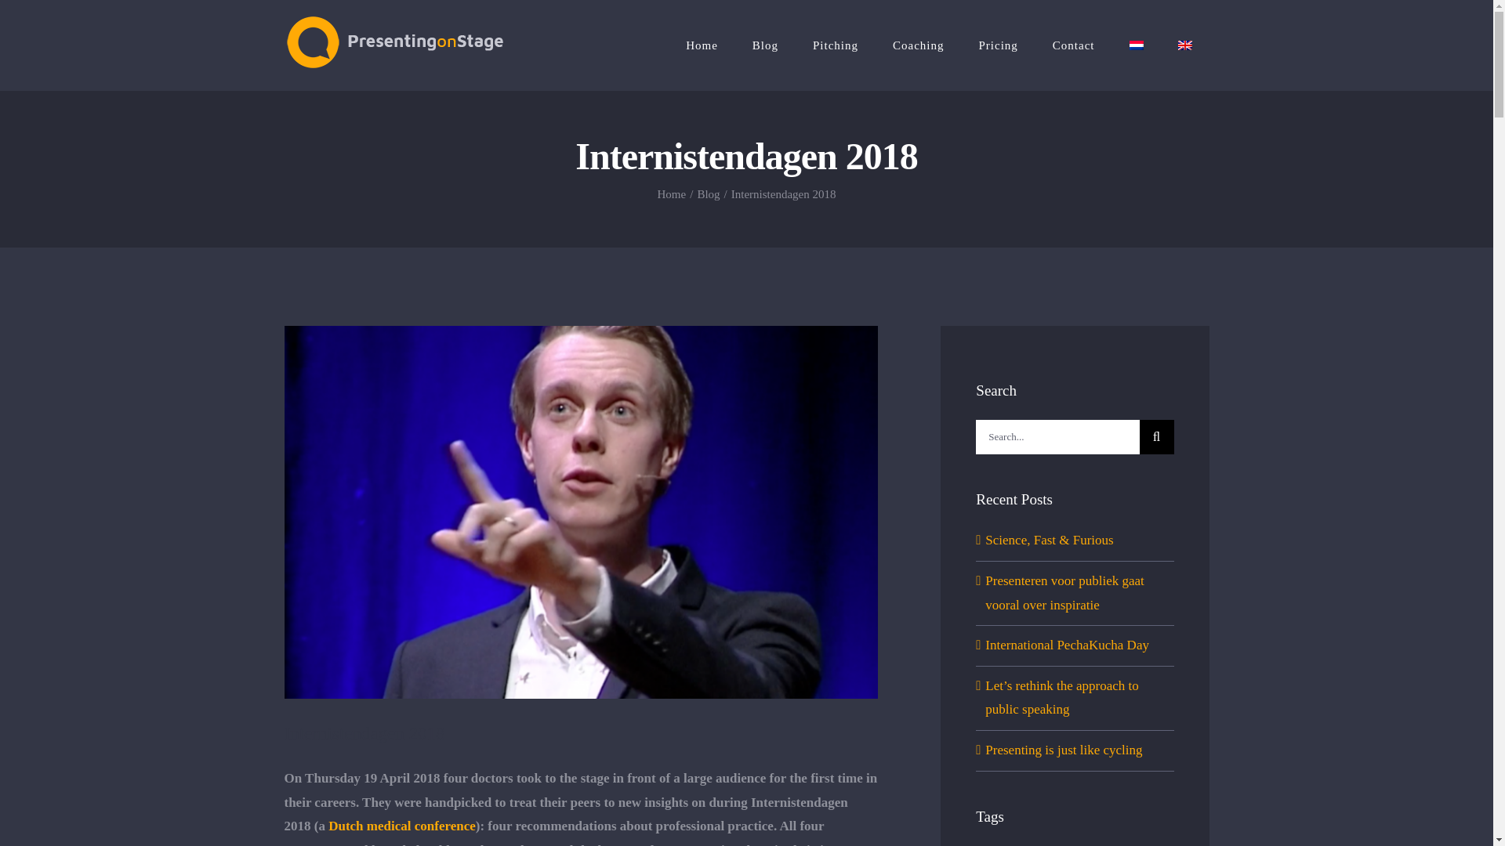 This screenshot has width=1505, height=846. What do you see at coordinates (672, 193) in the screenshot?
I see `Home` at bounding box center [672, 193].